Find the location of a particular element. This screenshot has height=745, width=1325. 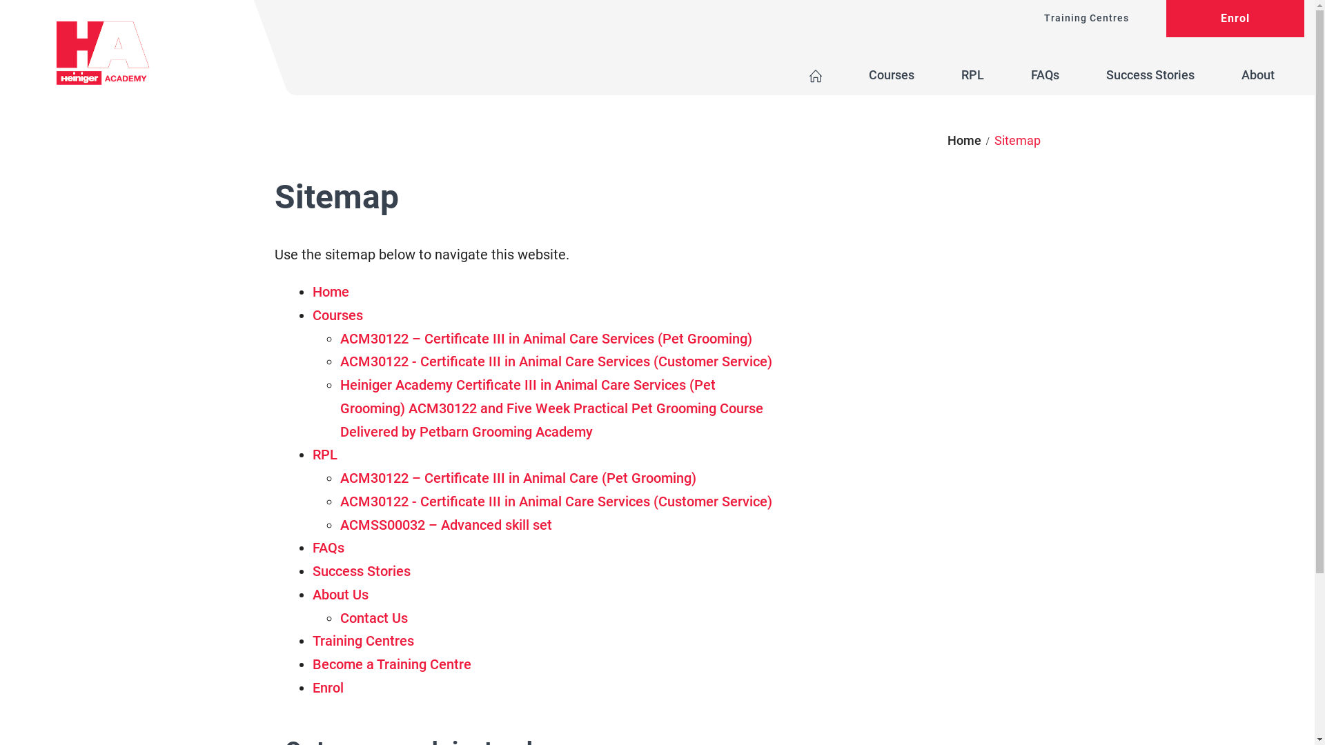

Enrol is located at coordinates (327, 688).